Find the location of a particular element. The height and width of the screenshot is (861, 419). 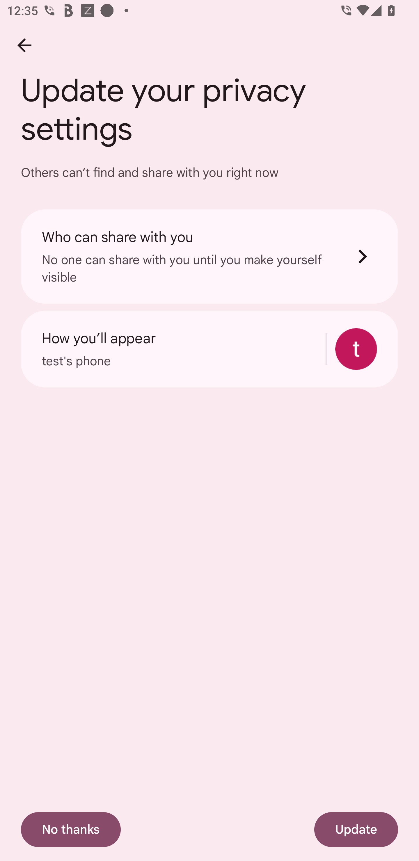

Update is located at coordinates (356, 830).